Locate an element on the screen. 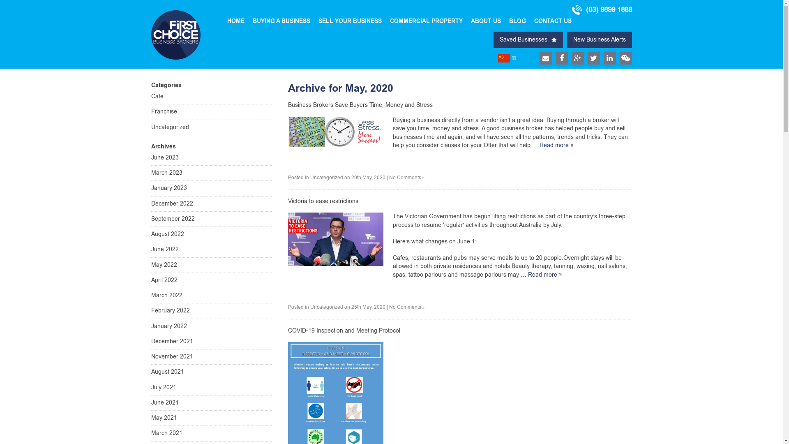  CONTACT US is located at coordinates (553, 21).